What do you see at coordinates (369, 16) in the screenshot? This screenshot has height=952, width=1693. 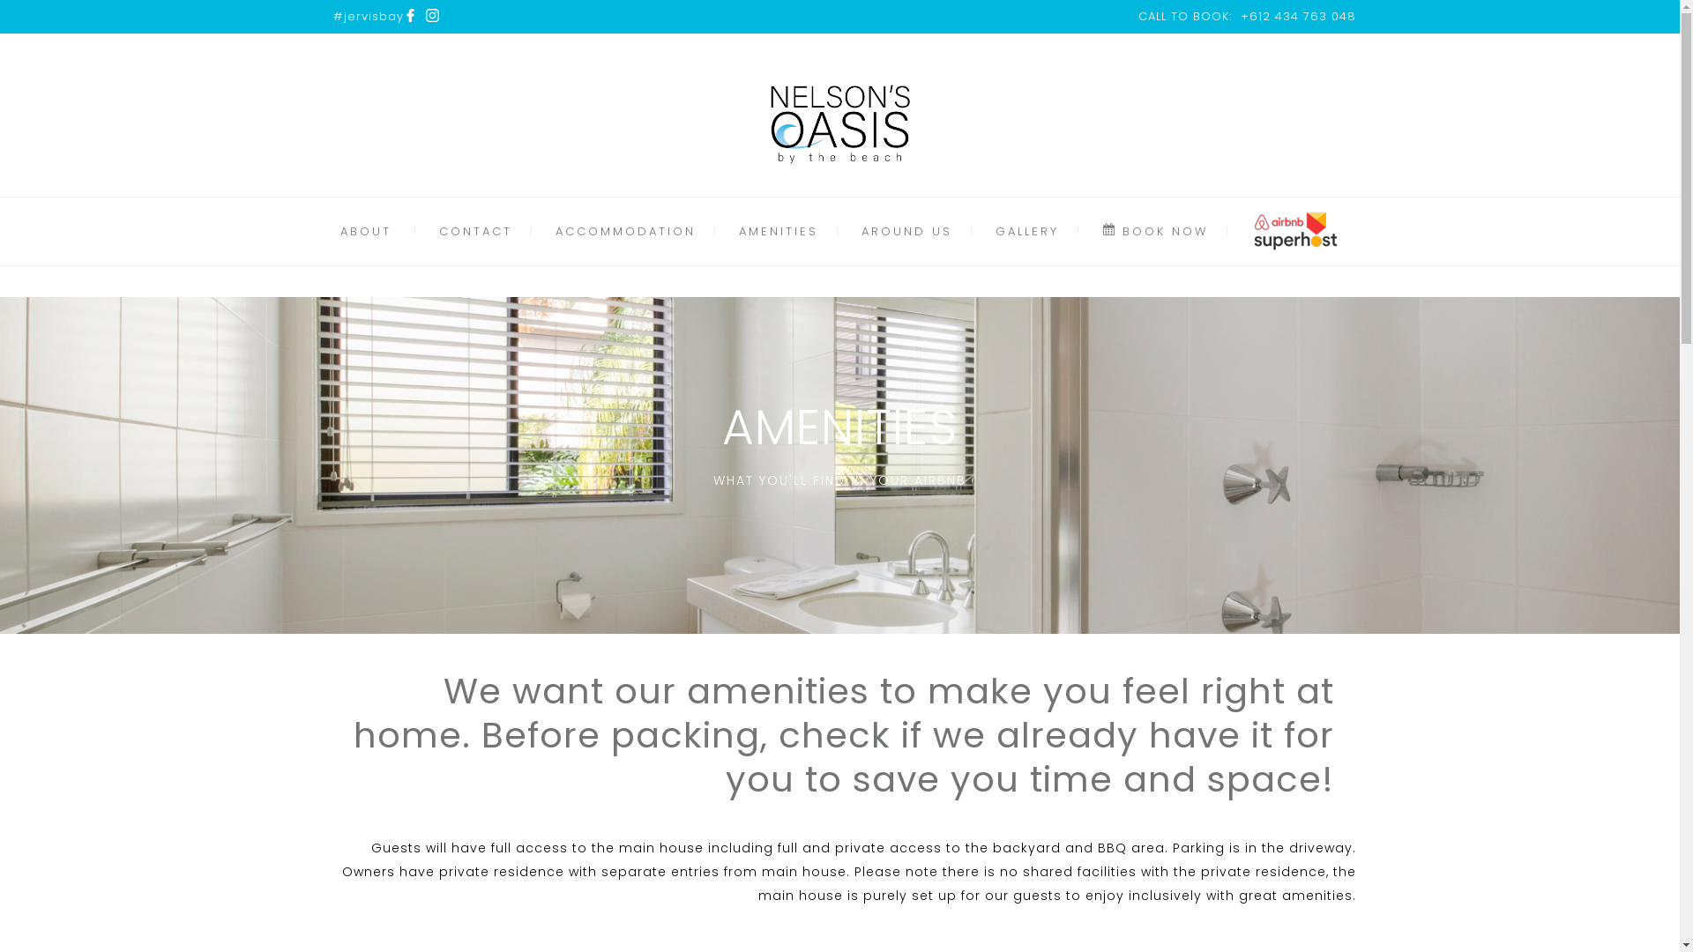 I see `#jervisbay` at bounding box center [369, 16].